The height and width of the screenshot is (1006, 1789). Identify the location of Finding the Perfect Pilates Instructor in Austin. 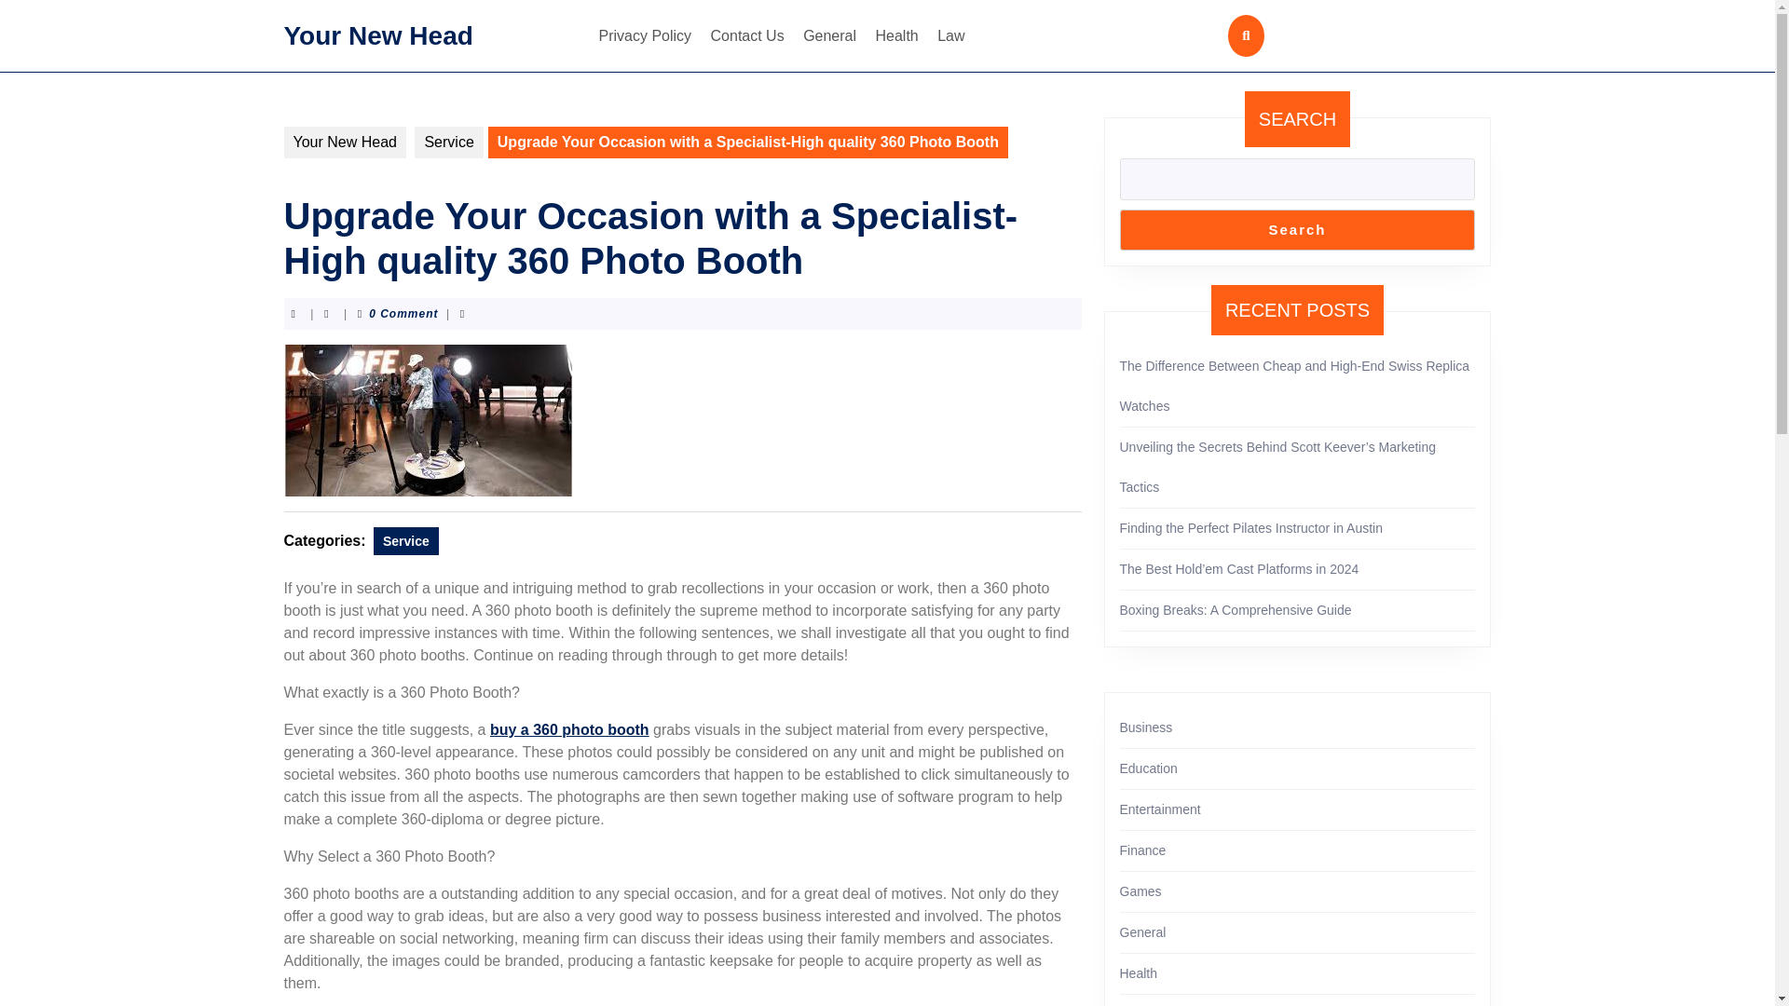
(1250, 527).